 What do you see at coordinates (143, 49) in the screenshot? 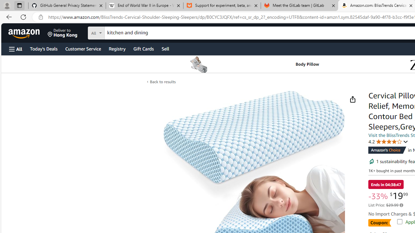
I see `Gift Cards` at bounding box center [143, 49].